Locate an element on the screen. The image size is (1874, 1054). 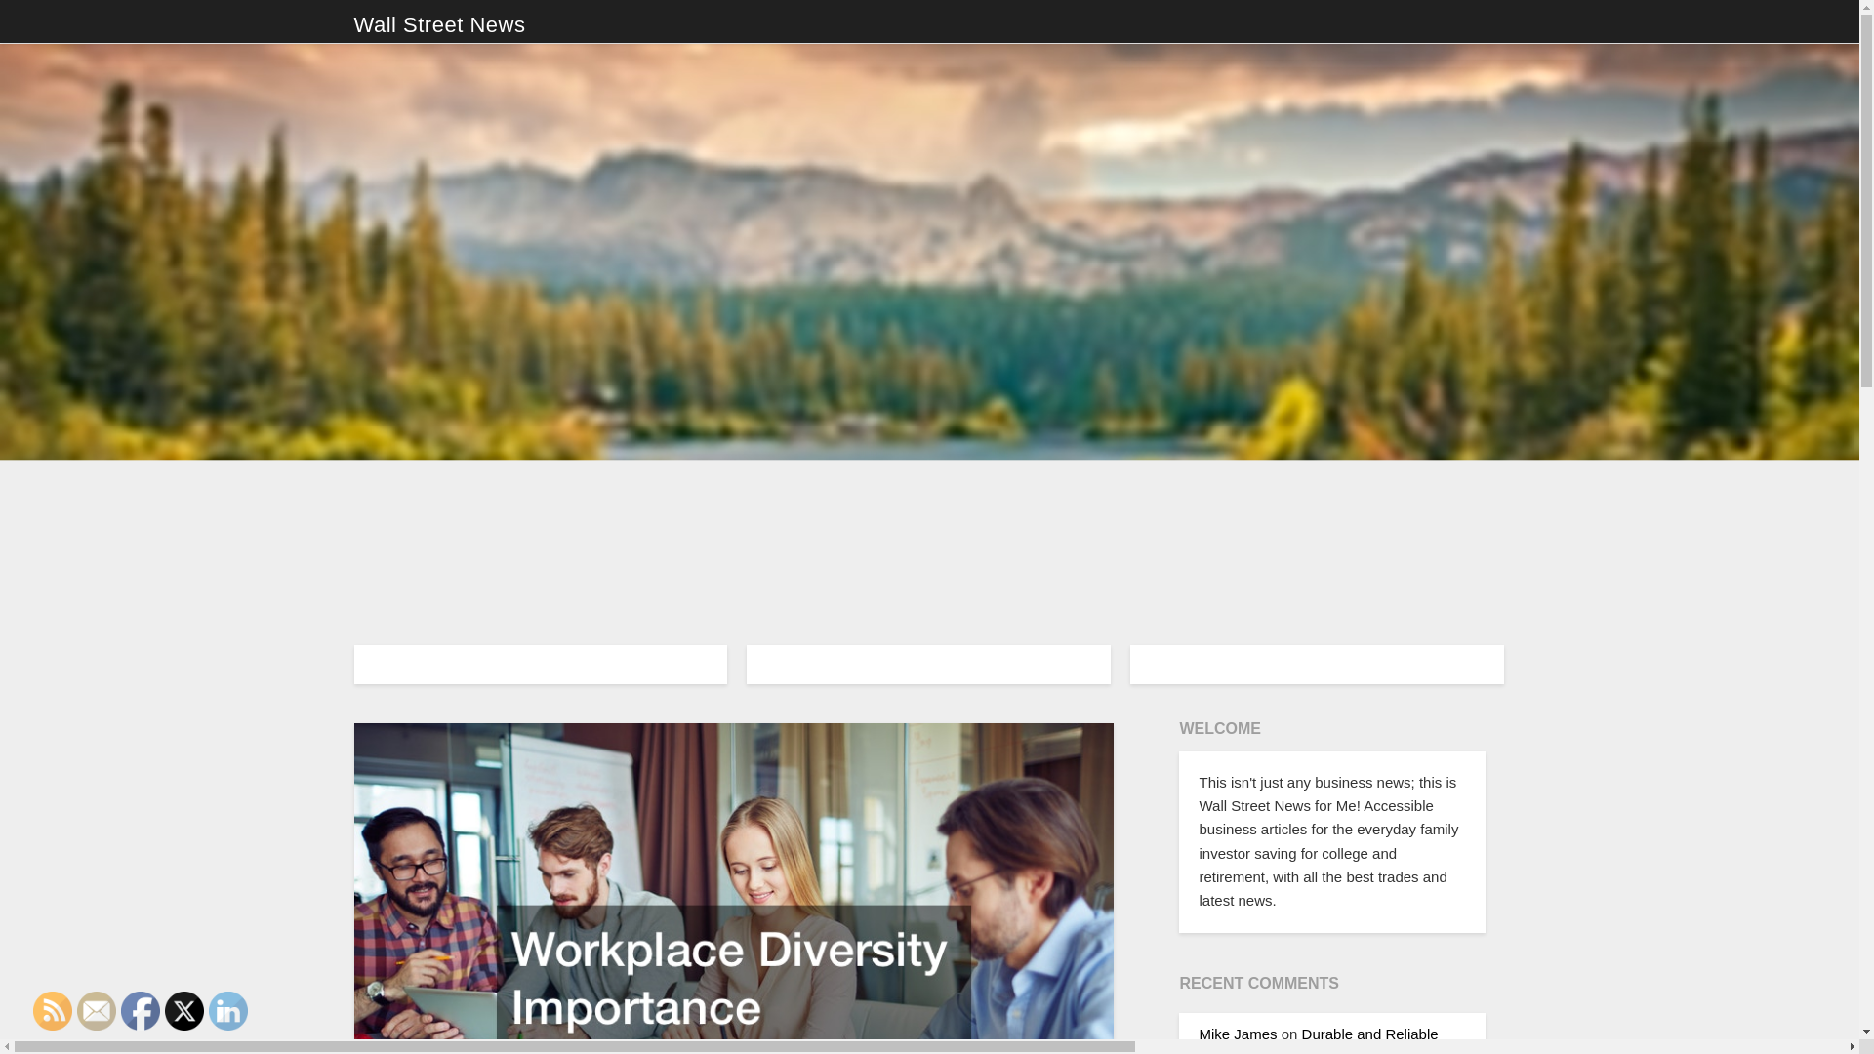
Durable and Reliable Industrial Finishing Products is located at coordinates (1318, 1039).